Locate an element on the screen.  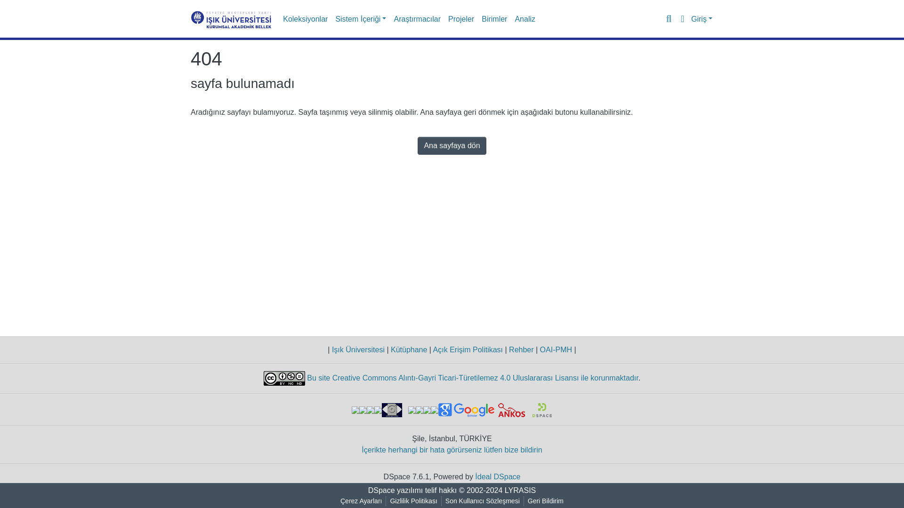
Analiz is located at coordinates (525, 19).